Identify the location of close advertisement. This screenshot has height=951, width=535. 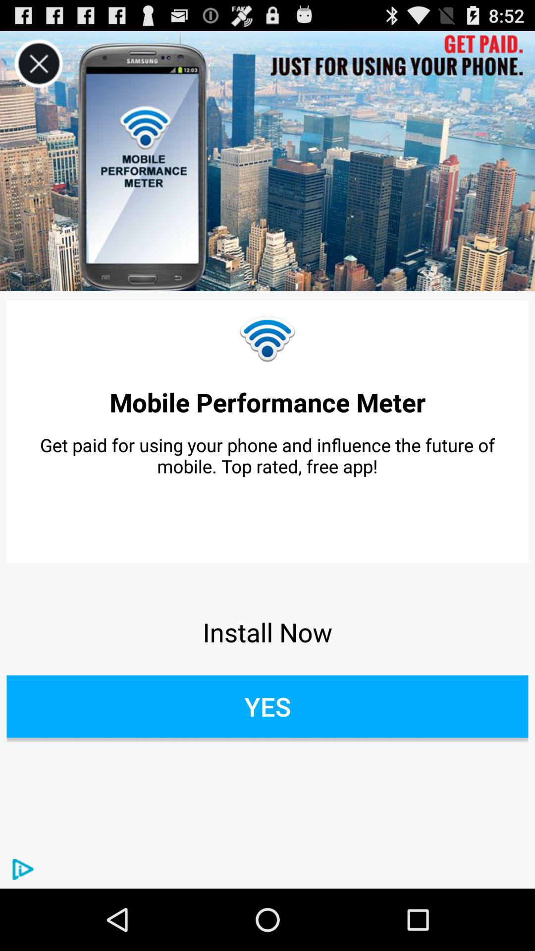
(39, 63).